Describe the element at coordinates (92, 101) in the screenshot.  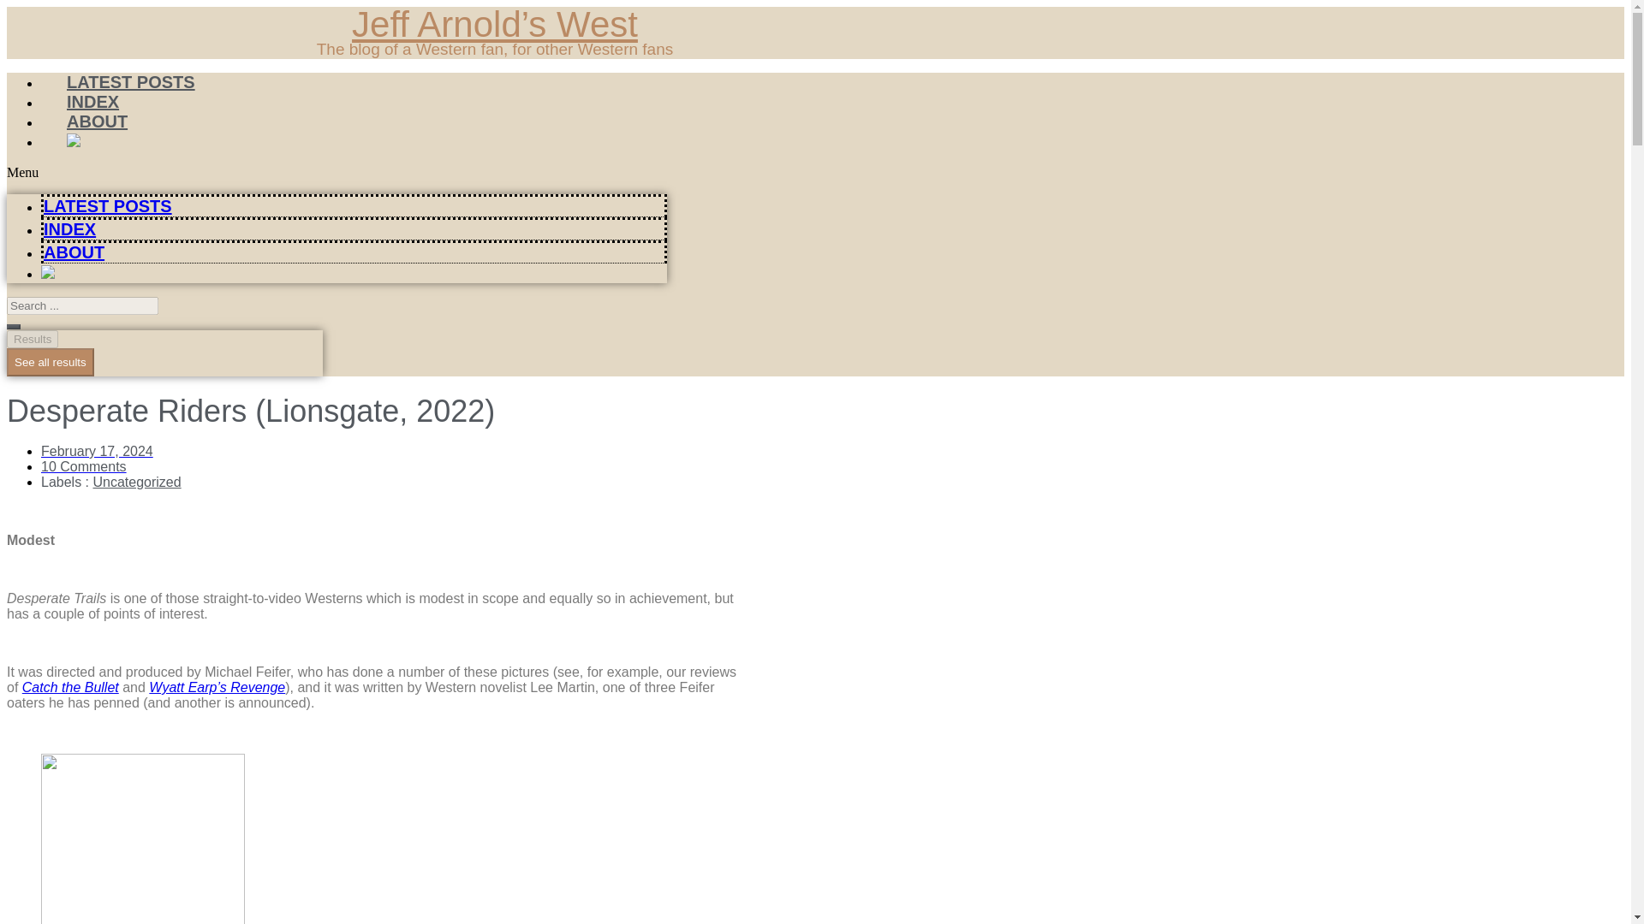
I see `INDEX` at that location.